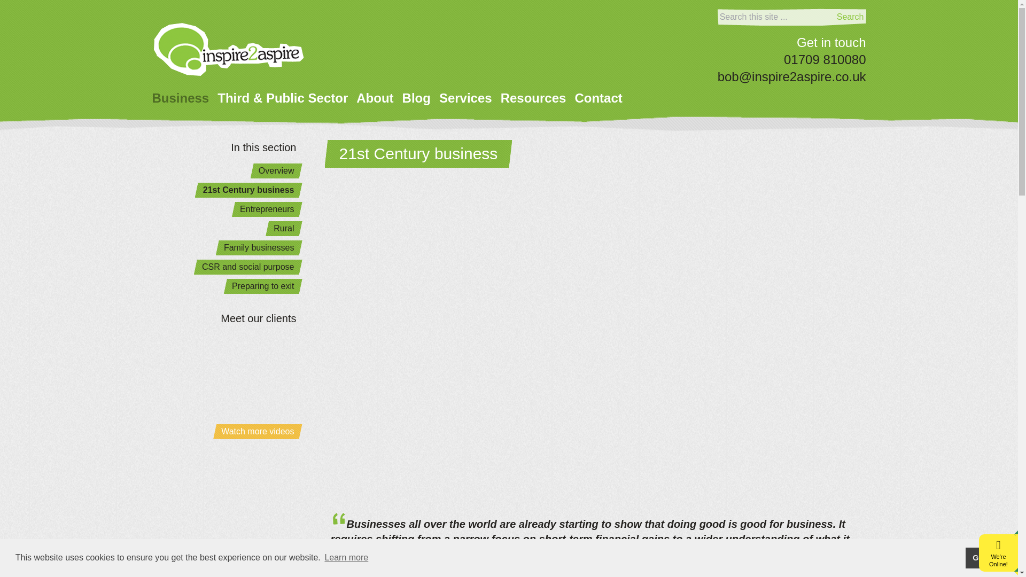 This screenshot has height=577, width=1026. Describe the element at coordinates (850, 17) in the screenshot. I see `Search` at that location.